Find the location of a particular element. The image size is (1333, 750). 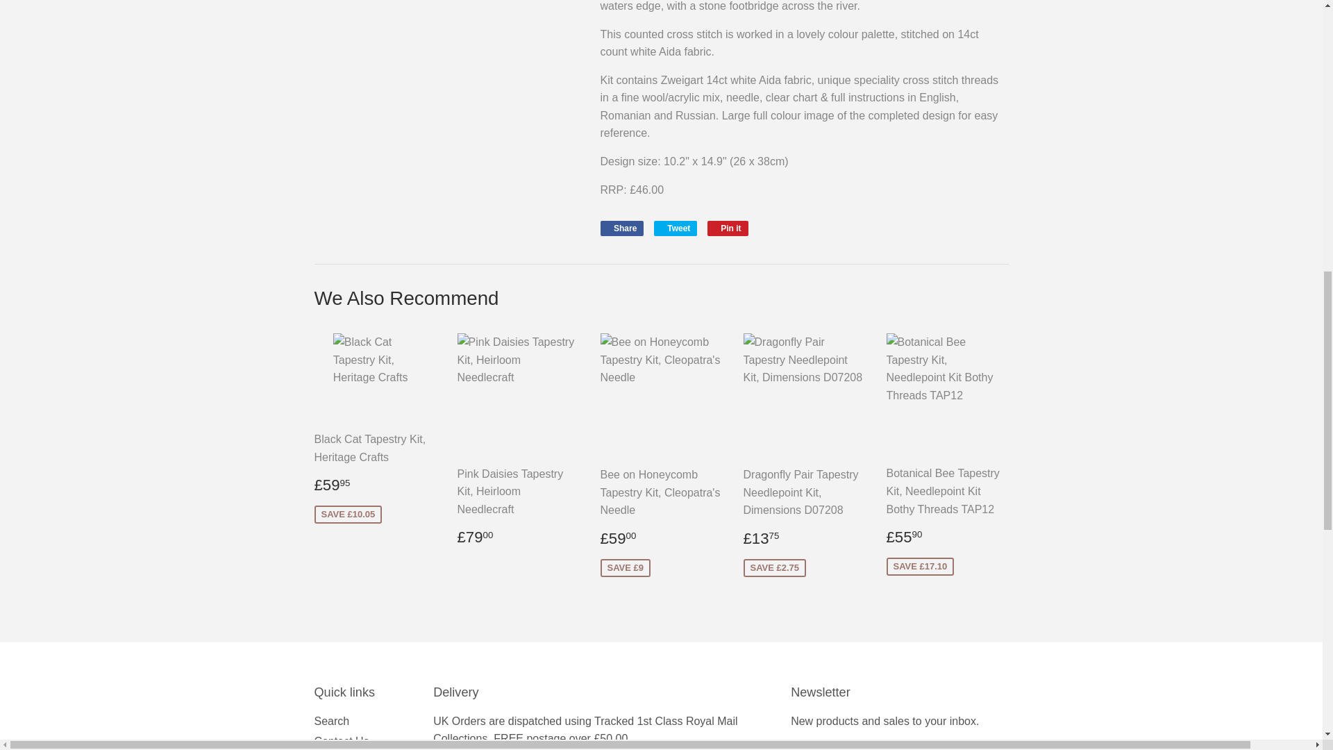

Share on Facebook is located at coordinates (622, 228).